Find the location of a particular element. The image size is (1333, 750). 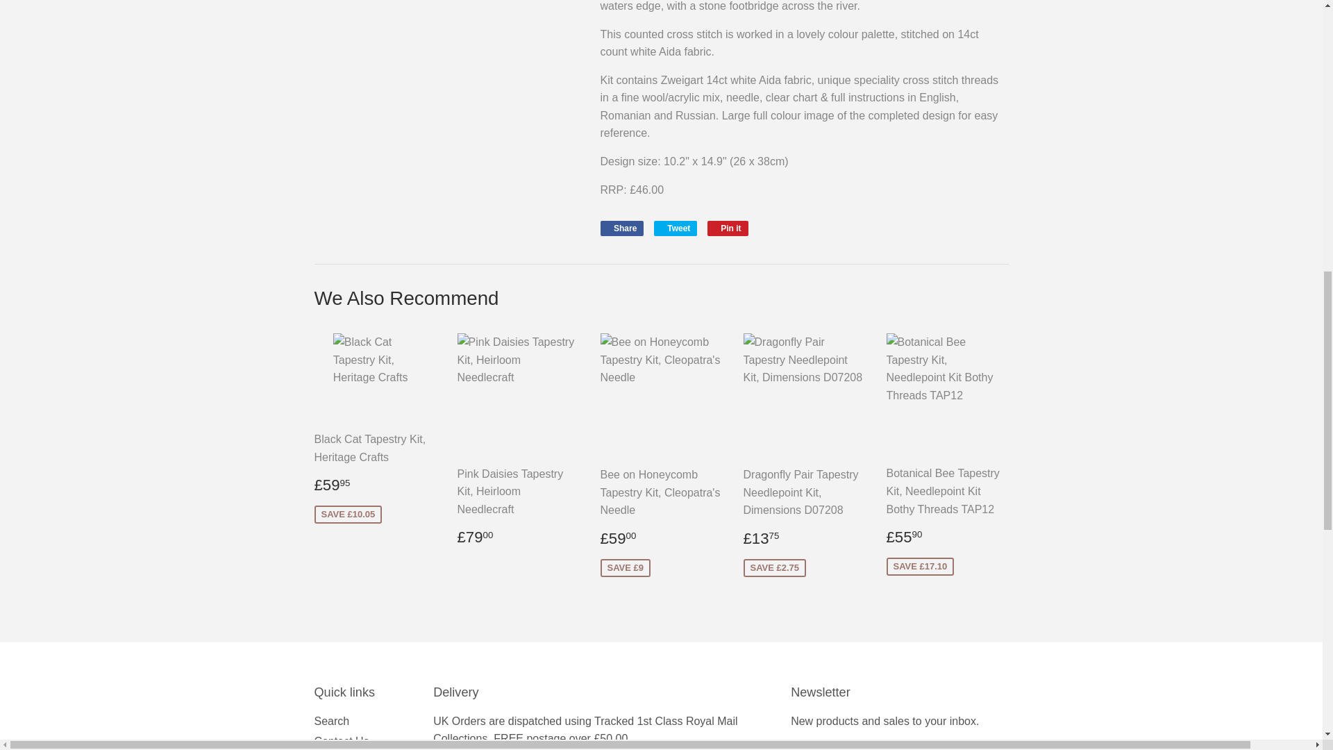

Share on Facebook is located at coordinates (622, 228).